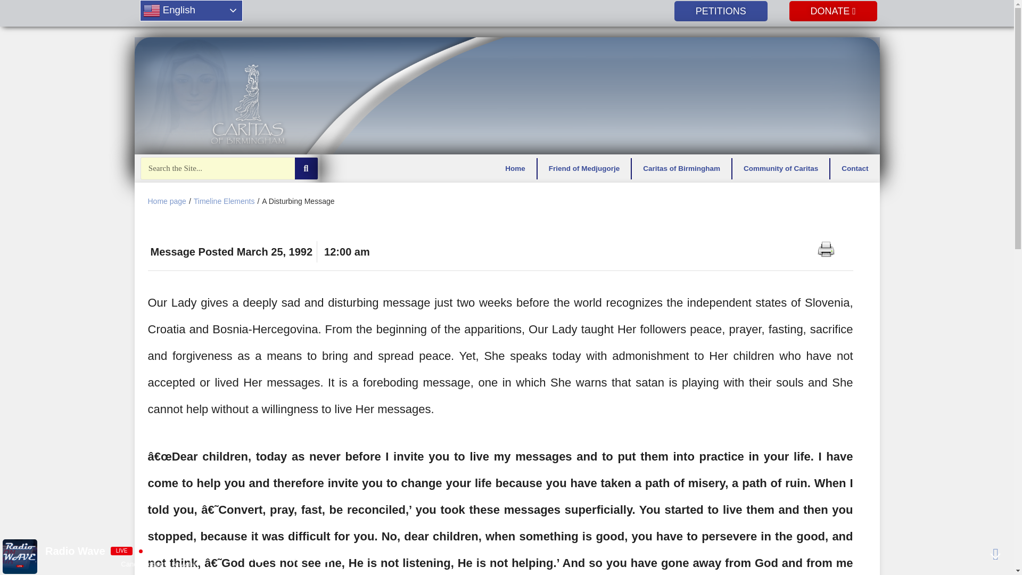 This screenshot has width=1022, height=575. I want to click on Friend of Medjugorje, so click(584, 168).